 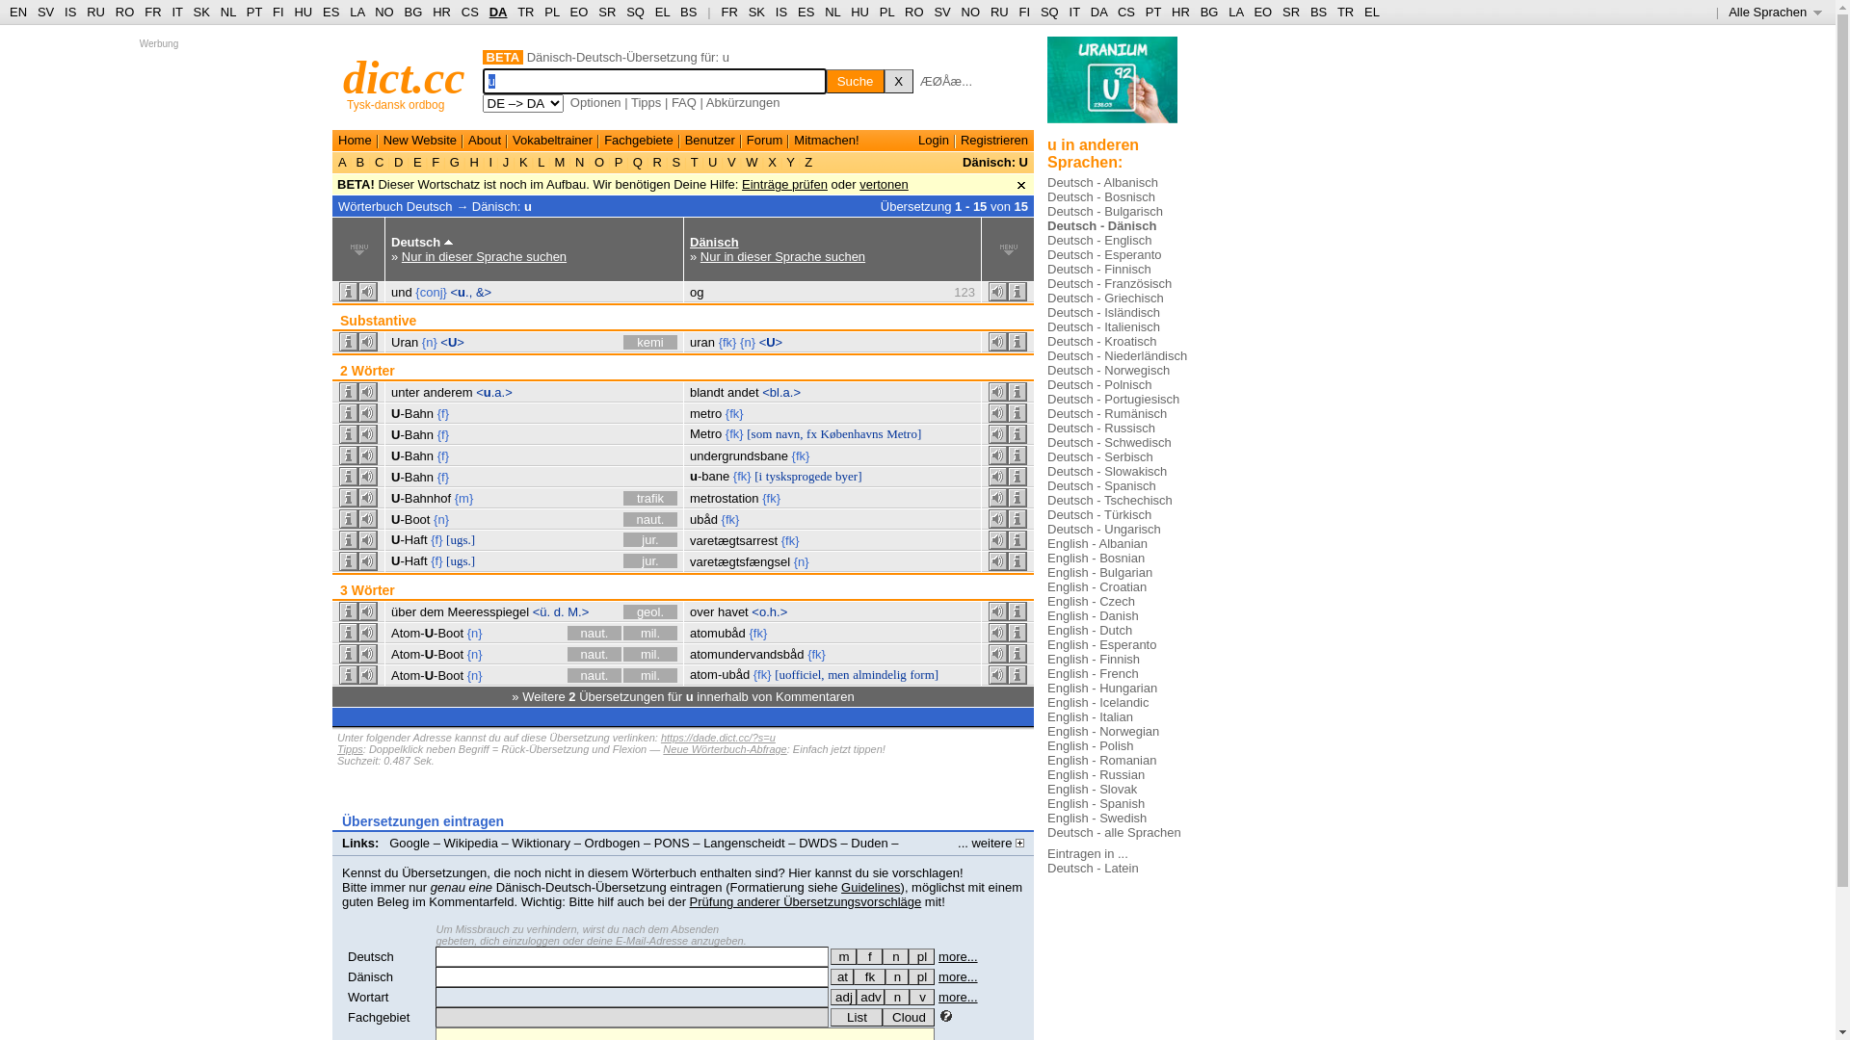 I want to click on J, so click(x=506, y=162).